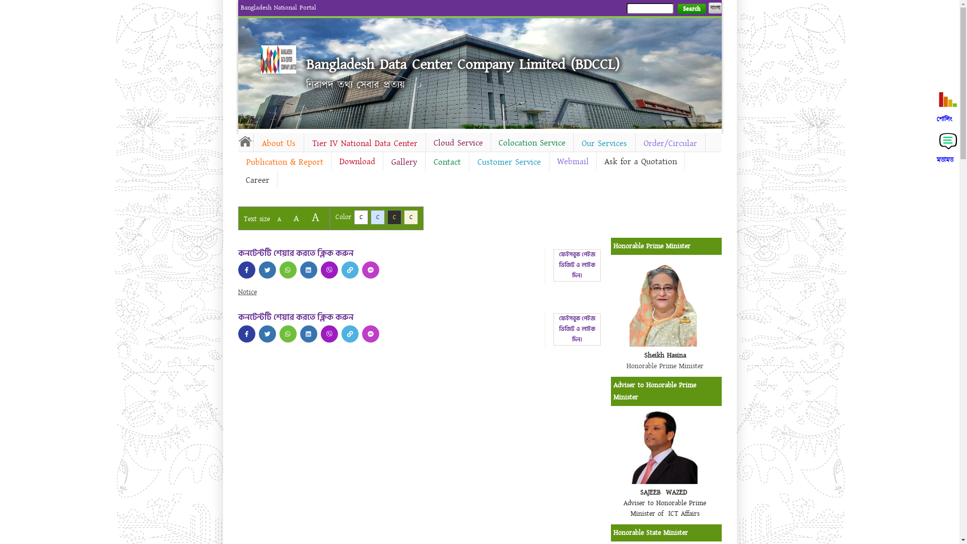  I want to click on Download, so click(357, 162).